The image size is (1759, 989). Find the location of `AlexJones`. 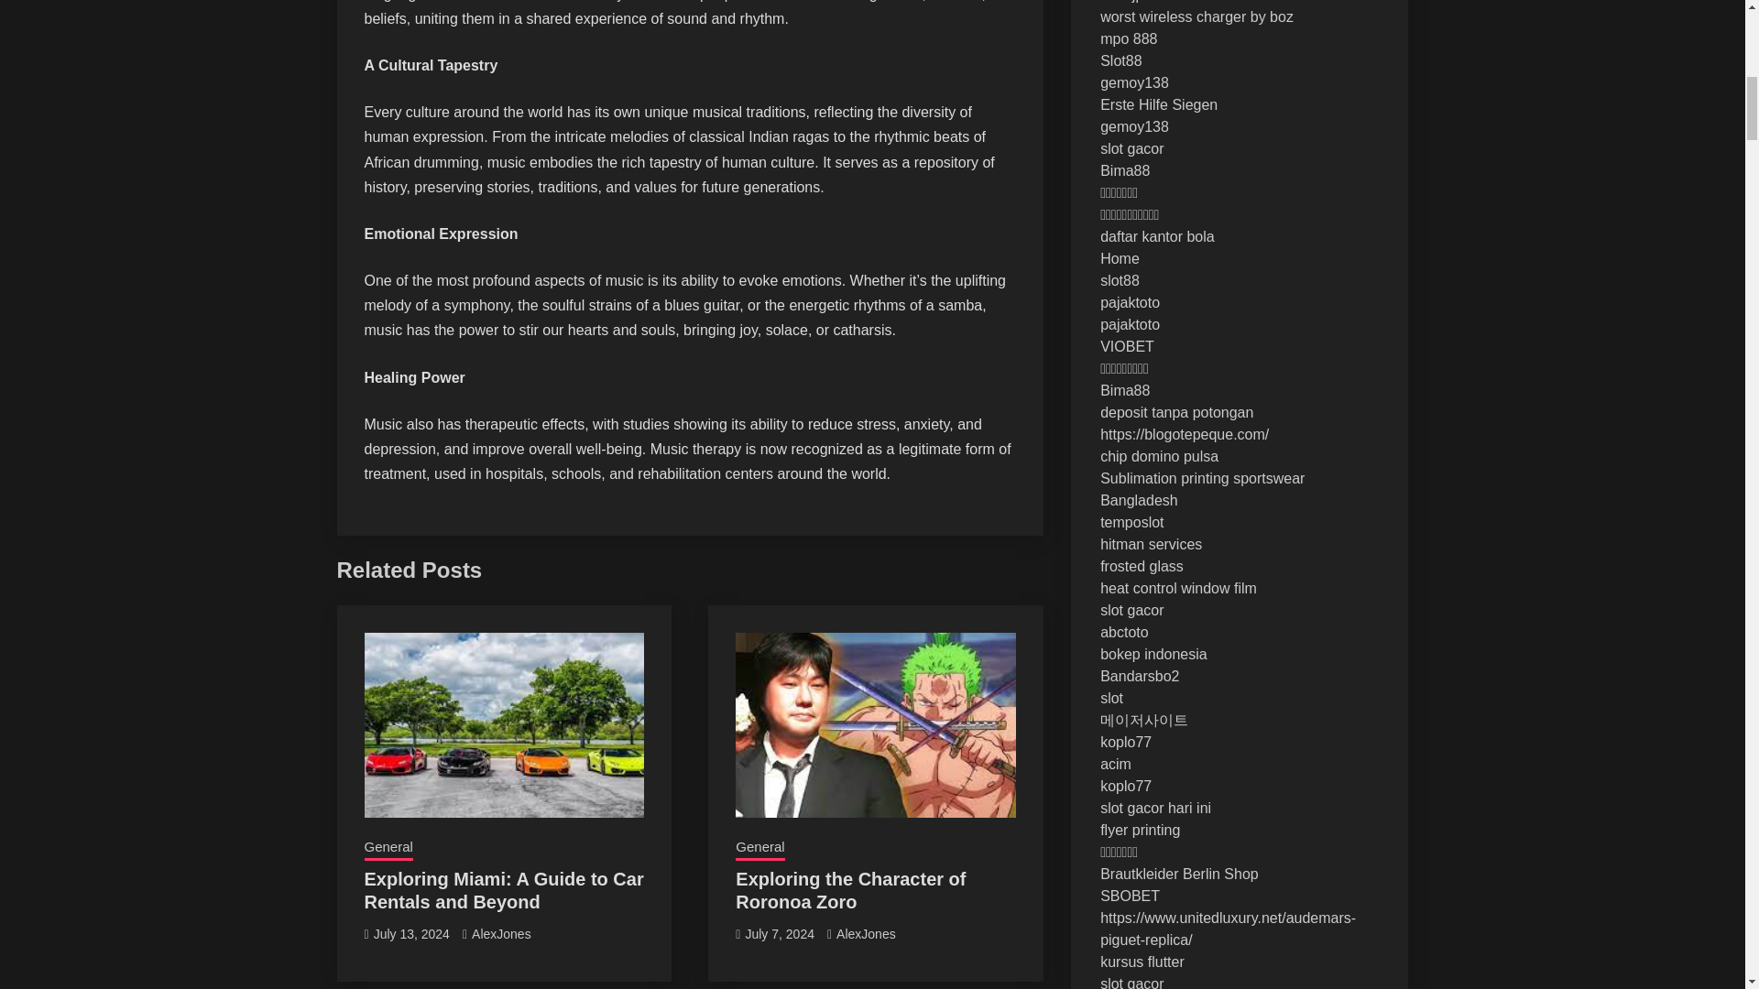

AlexJones is located at coordinates (500, 934).